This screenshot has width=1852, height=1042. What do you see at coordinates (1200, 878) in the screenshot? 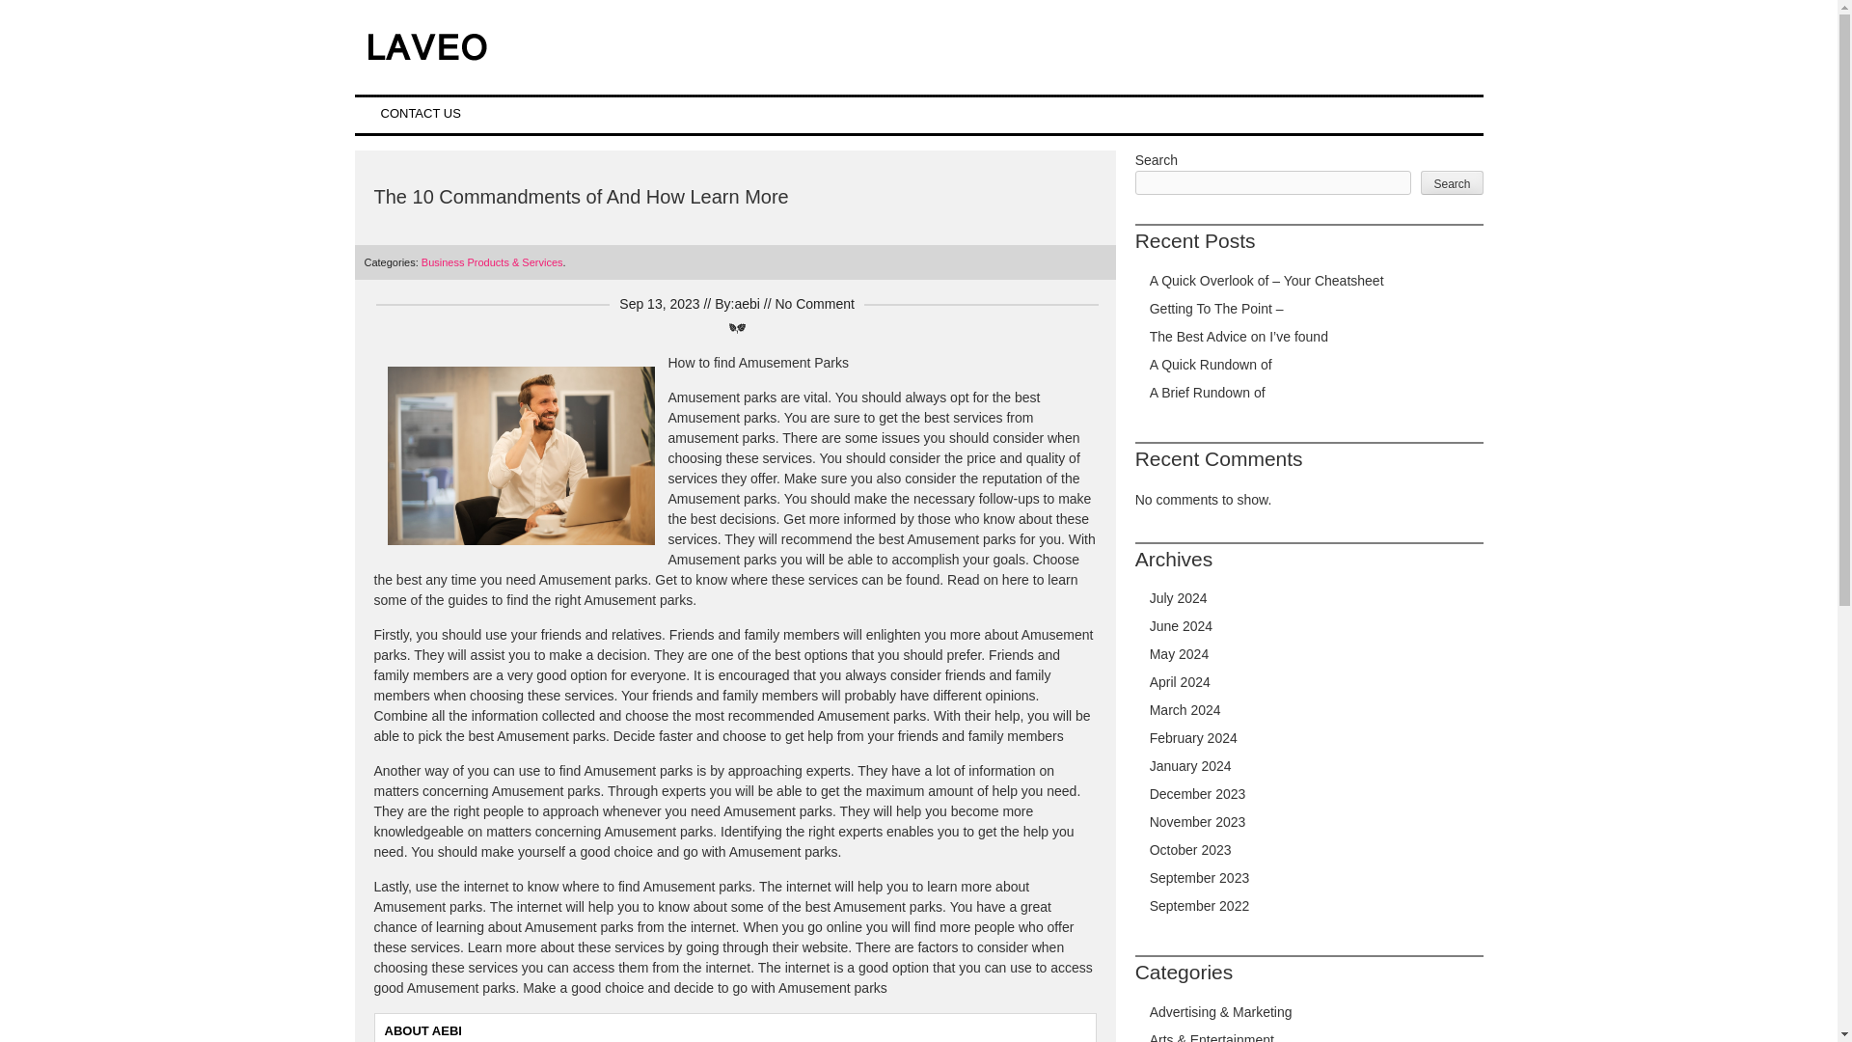
I see `September 2023` at bounding box center [1200, 878].